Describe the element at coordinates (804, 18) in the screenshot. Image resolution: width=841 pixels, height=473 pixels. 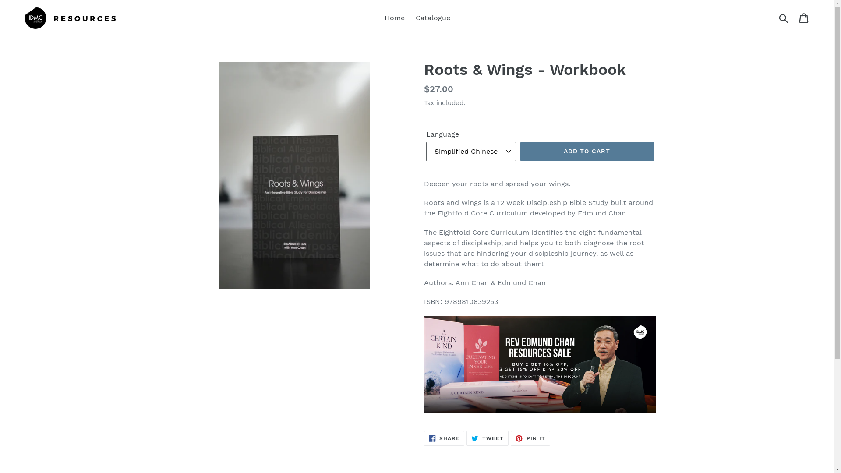
I see `Cart` at that location.